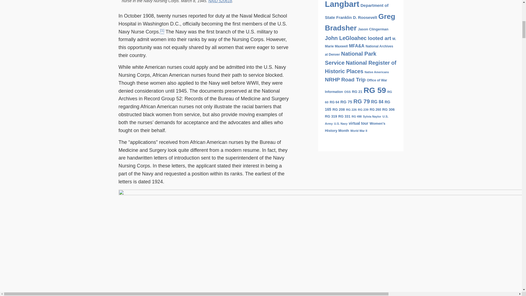  Describe the element at coordinates (220, 1) in the screenshot. I see `NAID 520618` at that location.